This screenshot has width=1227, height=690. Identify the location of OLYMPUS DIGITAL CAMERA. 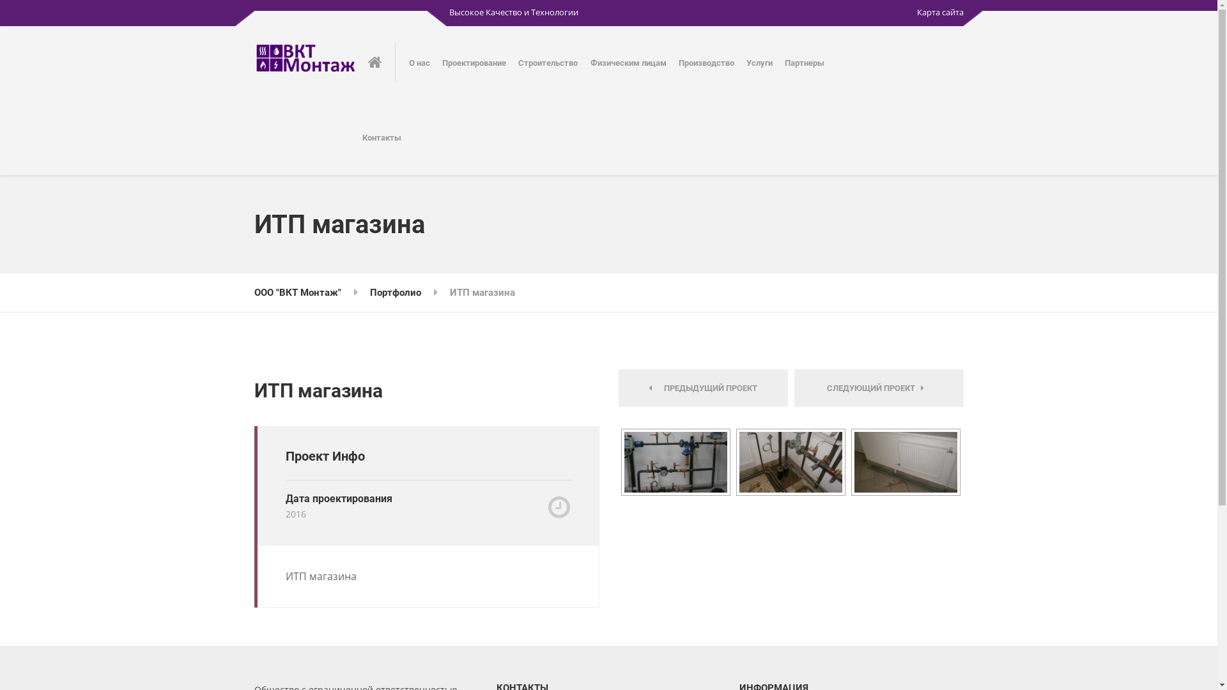
(675, 462).